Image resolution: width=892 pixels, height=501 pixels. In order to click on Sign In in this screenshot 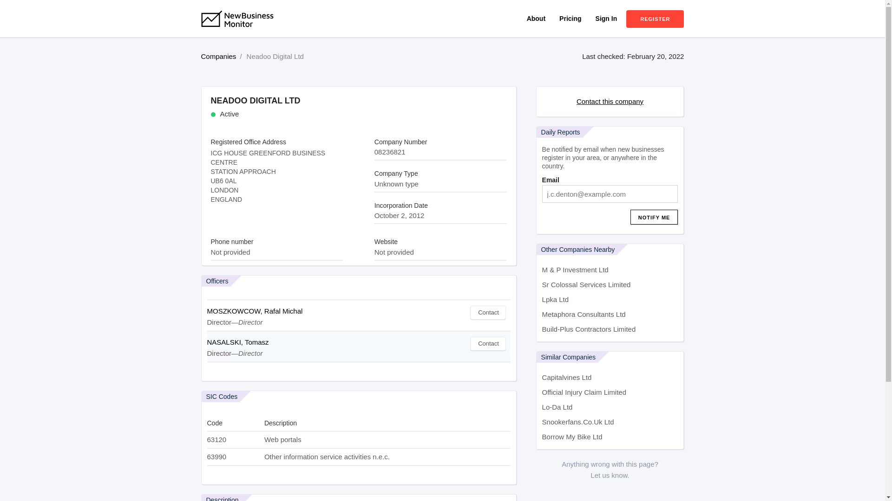, I will do `click(606, 19)`.